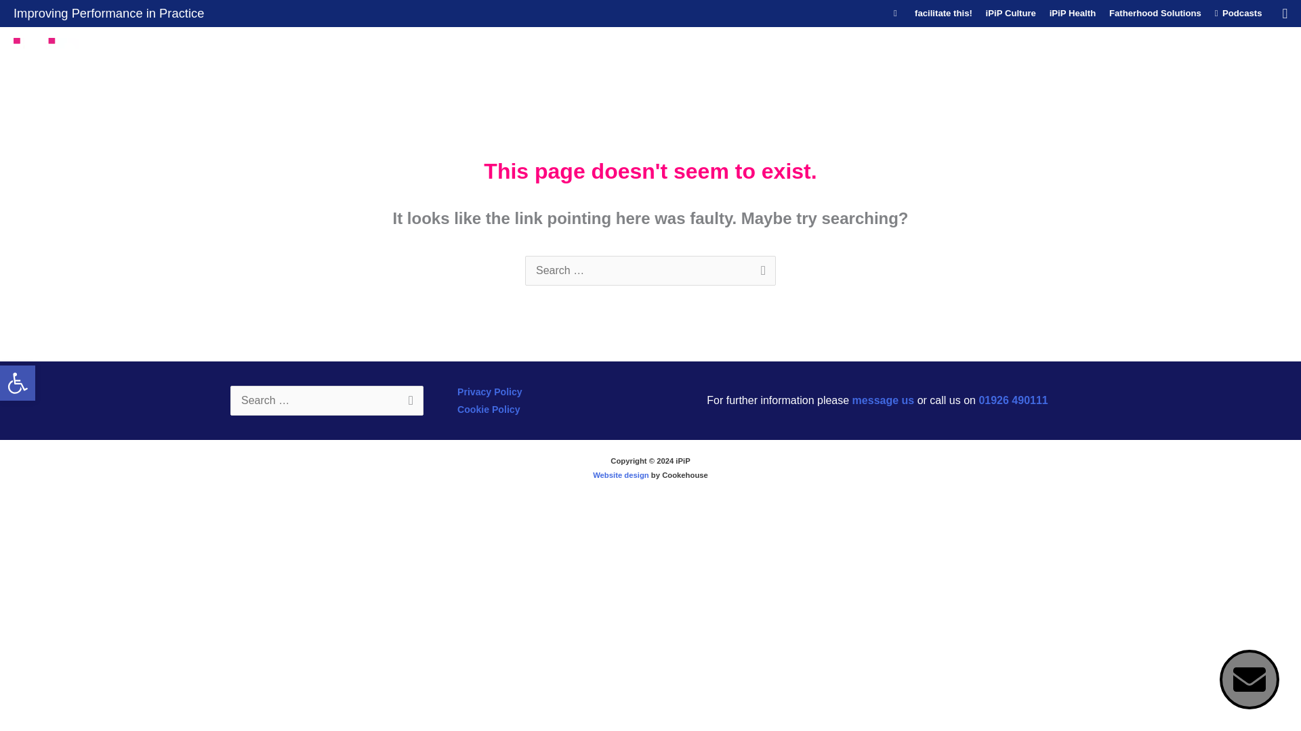 The height and width of the screenshot is (731, 1301). What do you see at coordinates (1044, 53) in the screenshot?
I see `Our Services` at bounding box center [1044, 53].